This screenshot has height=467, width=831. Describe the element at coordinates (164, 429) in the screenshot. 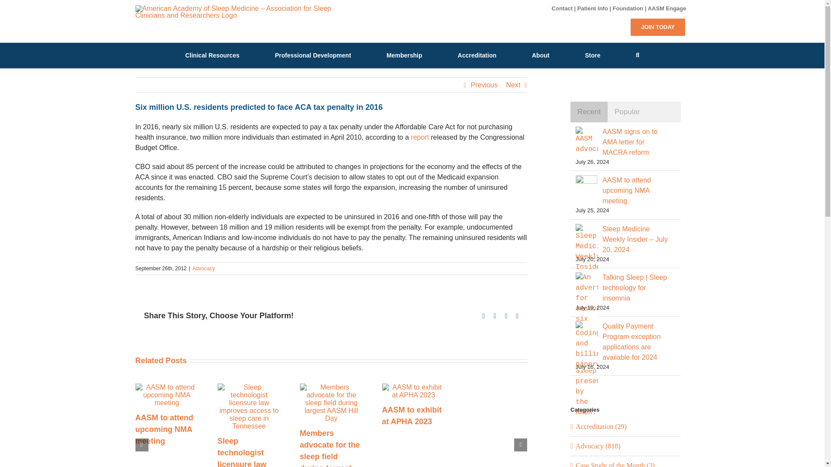

I see `AASM to attend upcoming NMA meeting` at that location.